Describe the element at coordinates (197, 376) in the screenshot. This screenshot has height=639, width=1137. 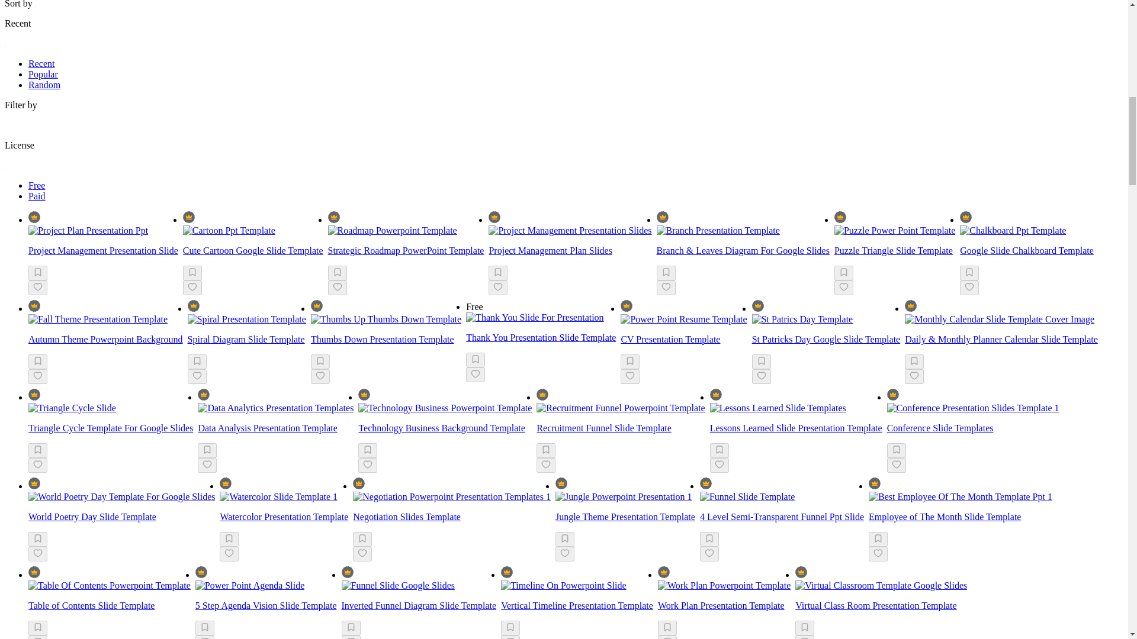
I see `Like this template` at that location.